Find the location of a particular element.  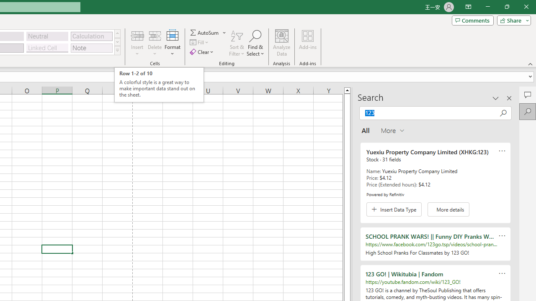

Delete is located at coordinates (155, 43).